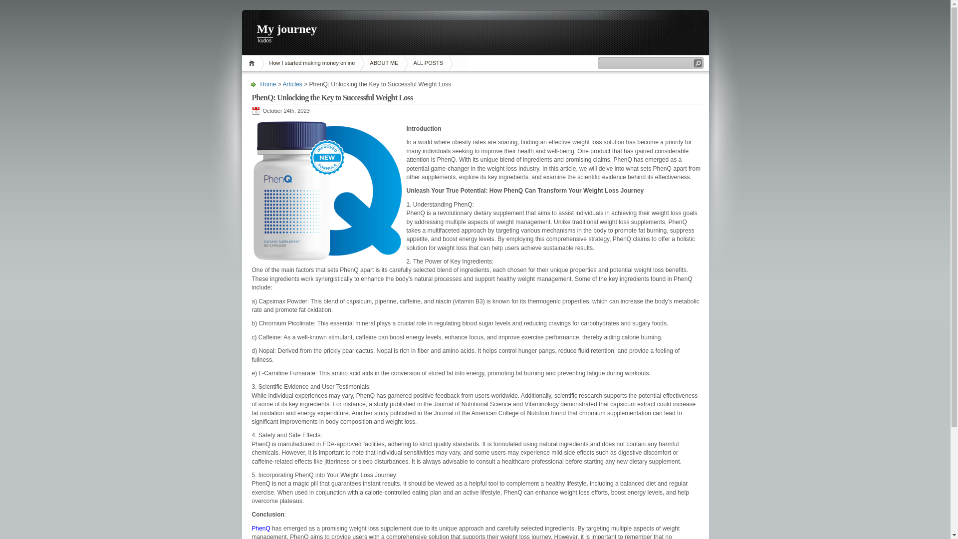  Describe the element at coordinates (268, 84) in the screenshot. I see `Go to homepage` at that location.